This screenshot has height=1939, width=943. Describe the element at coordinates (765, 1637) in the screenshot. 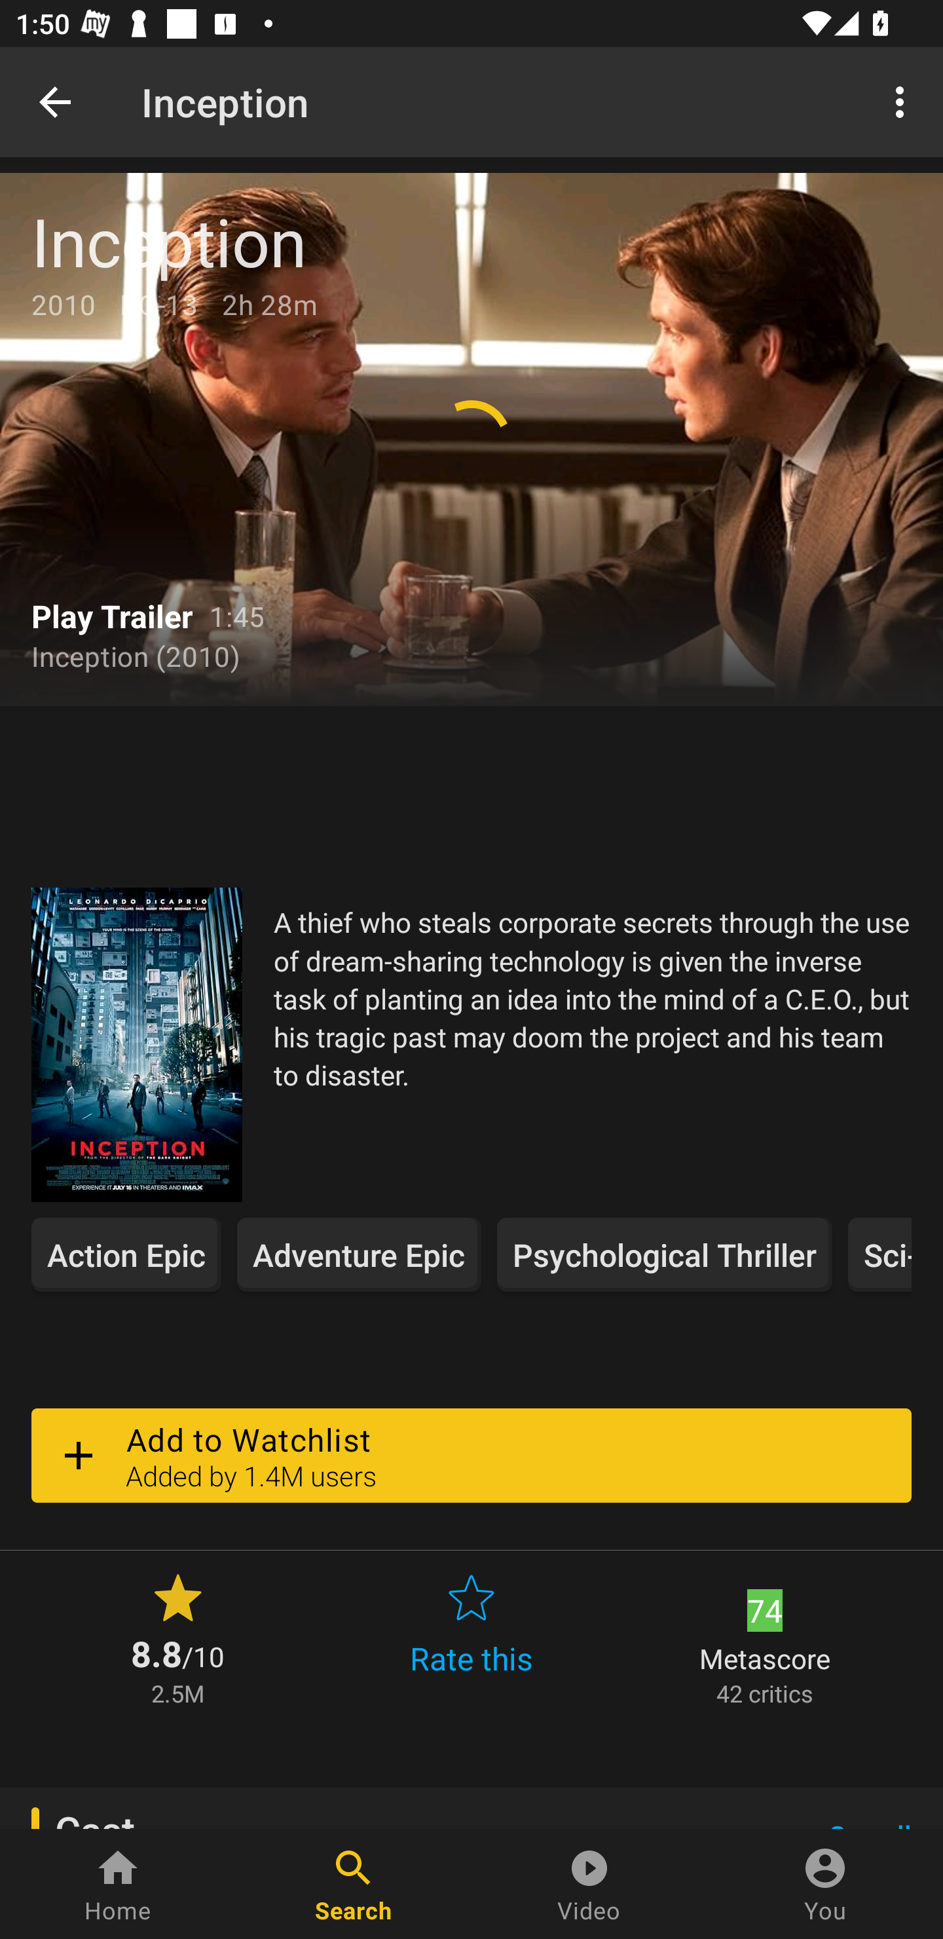

I see `74 Metascore 42 critics` at that location.